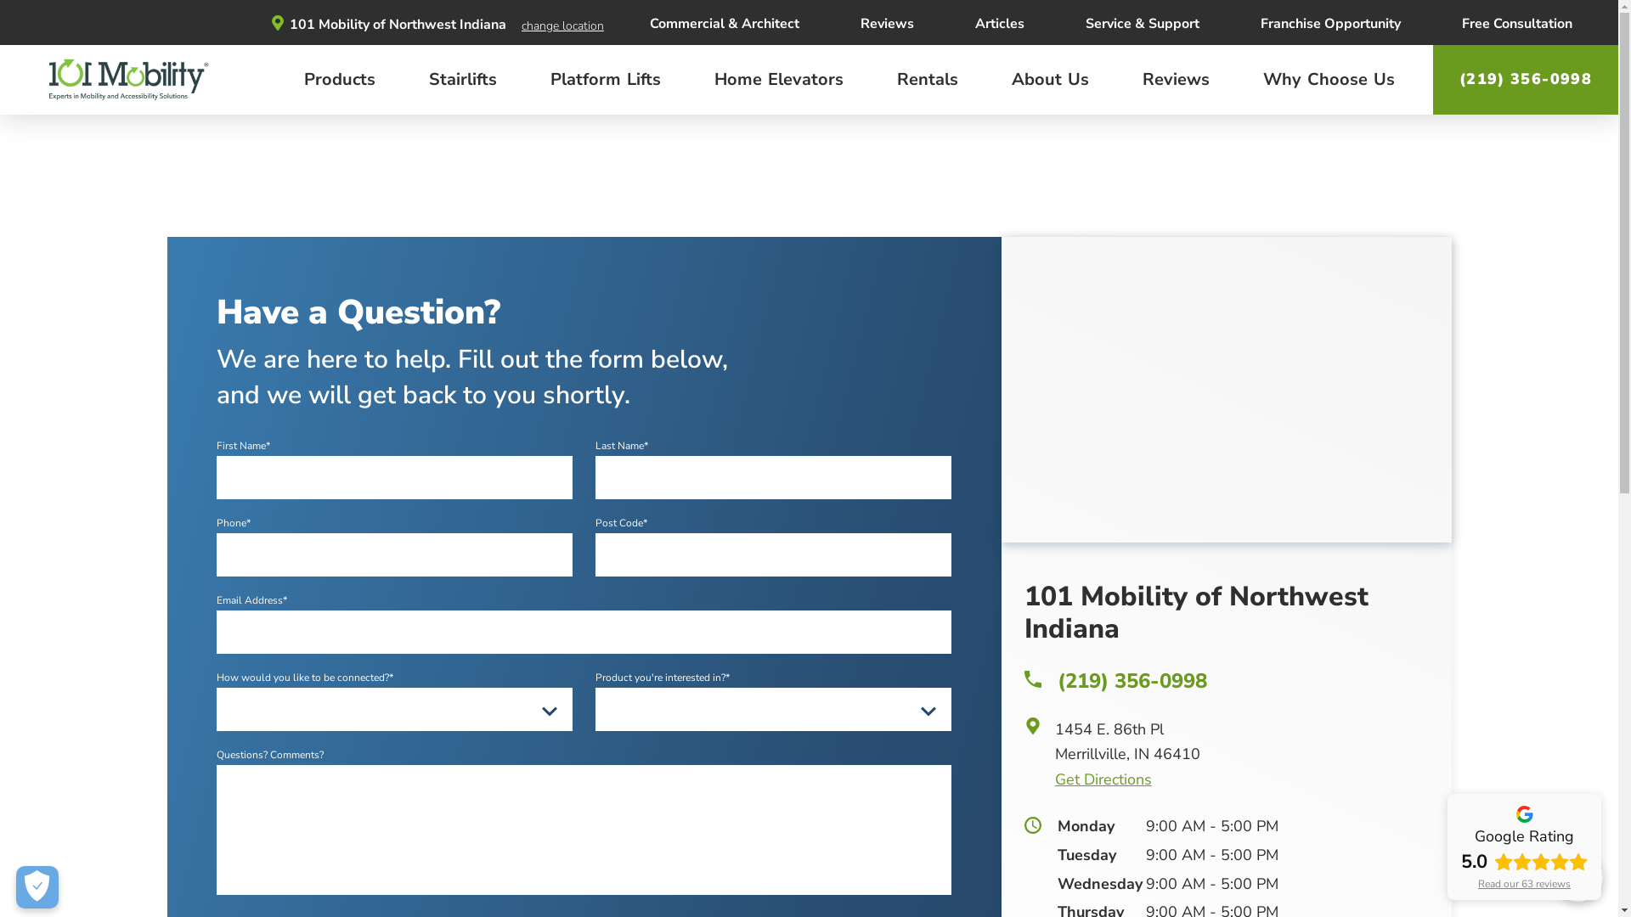  What do you see at coordinates (606, 80) in the screenshot?
I see `Platform Lifts` at bounding box center [606, 80].